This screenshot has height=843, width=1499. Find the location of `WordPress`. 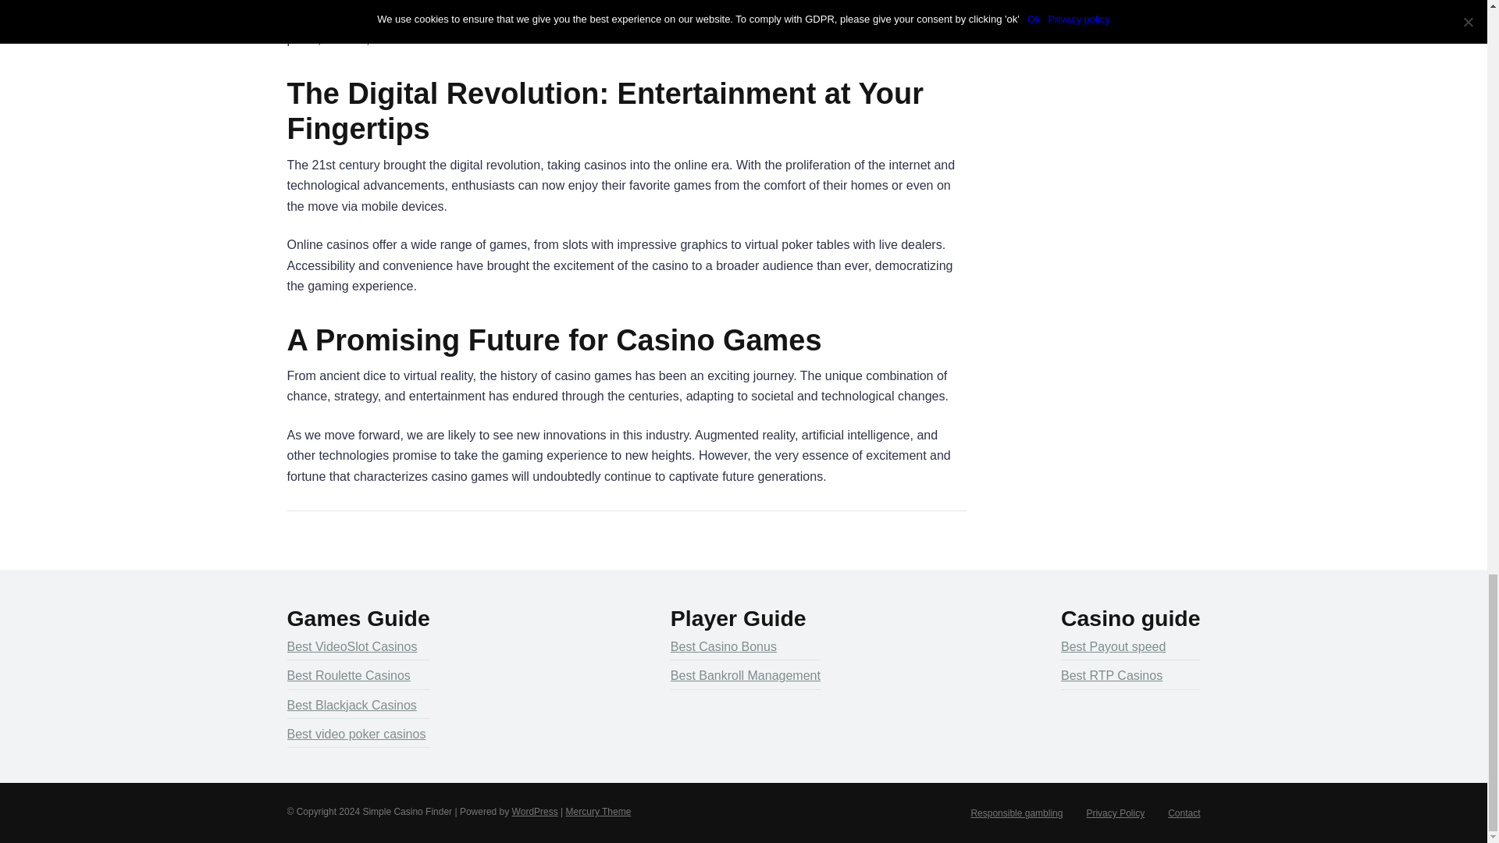

WordPress is located at coordinates (535, 811).